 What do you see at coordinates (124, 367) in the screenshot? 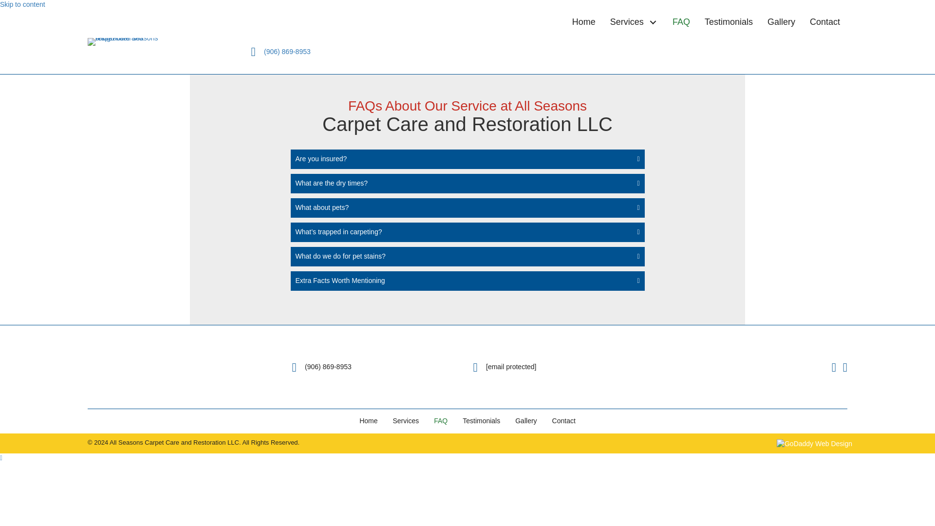
I see `allseasonslogo` at bounding box center [124, 367].